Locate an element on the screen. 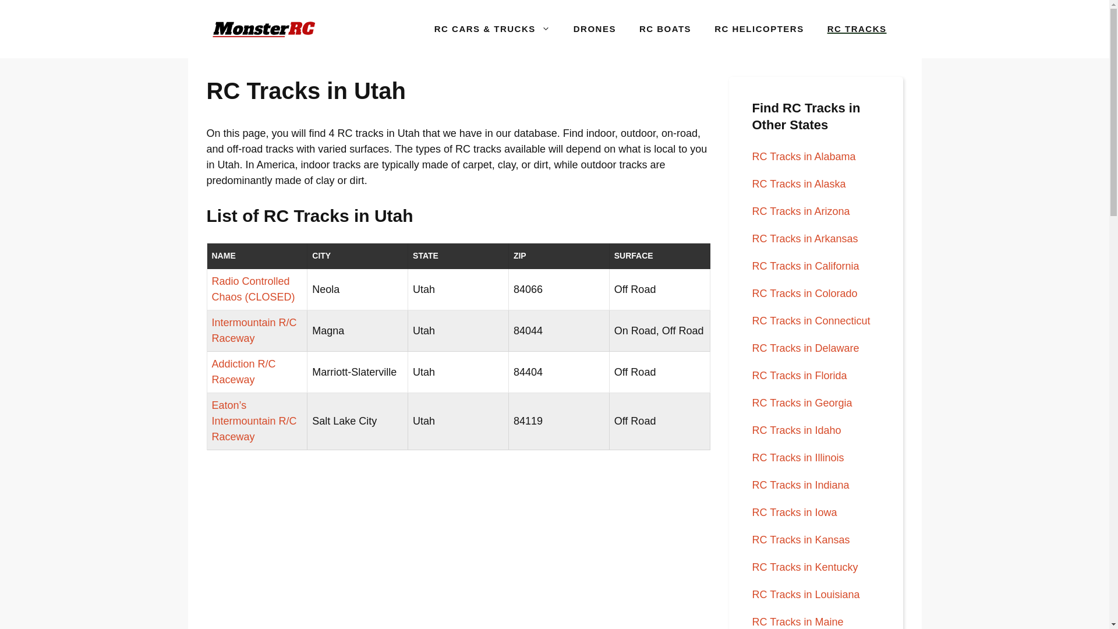  RC Tracks in Florida is located at coordinates (800, 375).